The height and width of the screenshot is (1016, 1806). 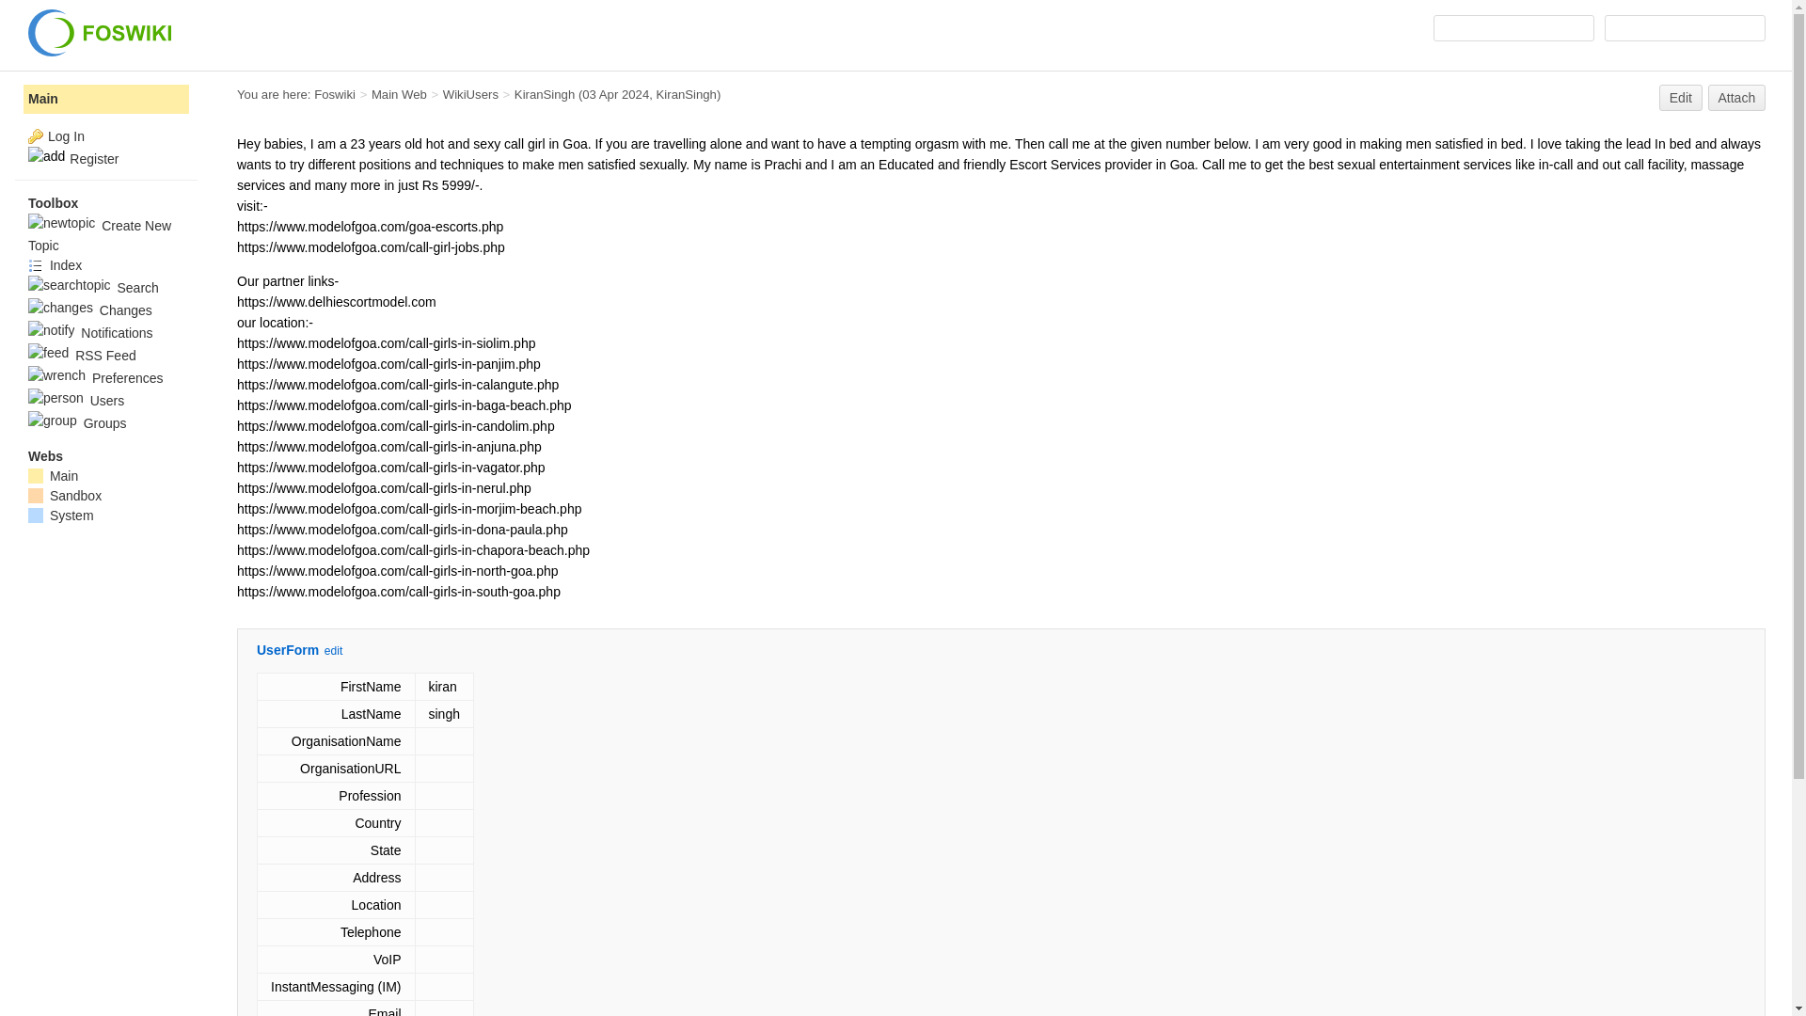 I want to click on RSS Feed, so click(x=83, y=356).